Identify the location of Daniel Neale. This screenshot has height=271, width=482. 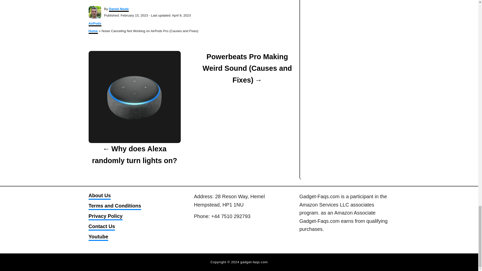
(118, 10).